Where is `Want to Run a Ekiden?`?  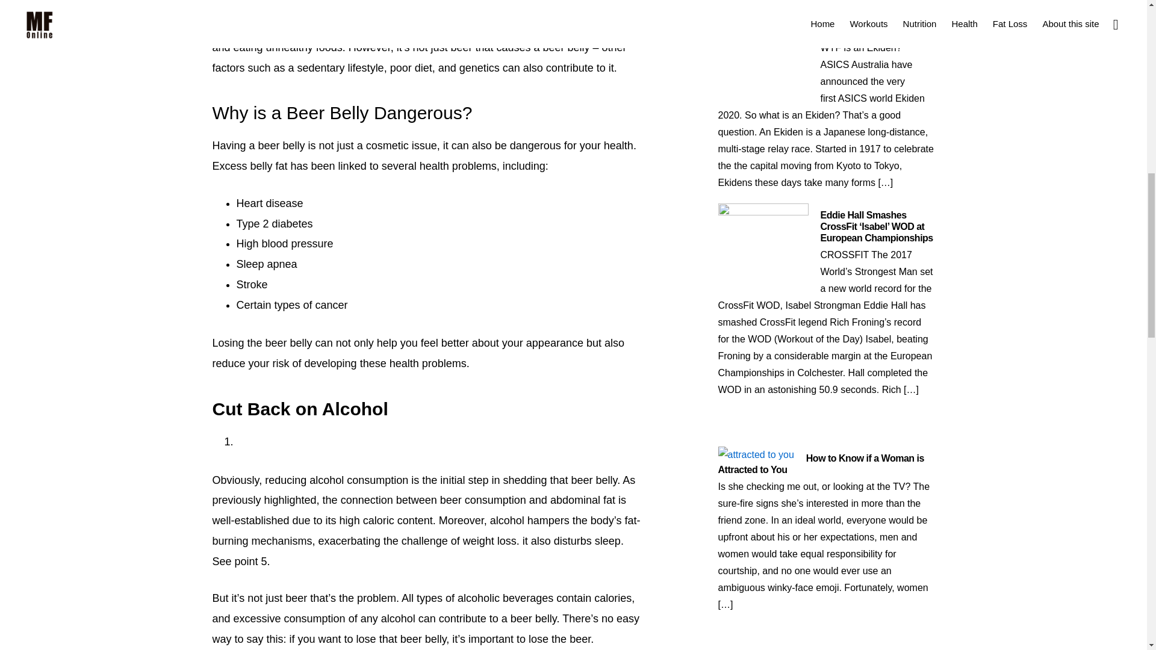
Want to Run a Ekiden? is located at coordinates (868, 13).